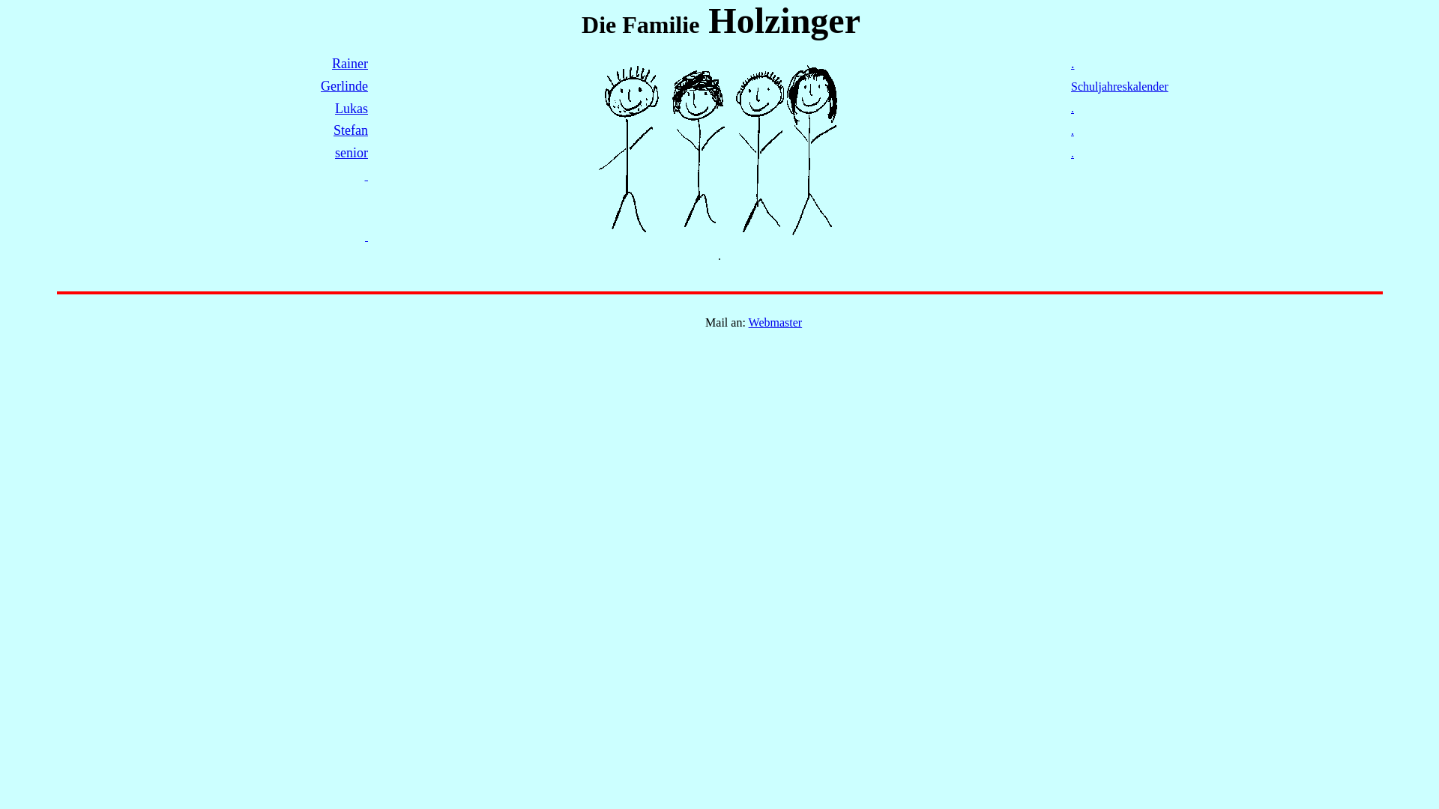 The height and width of the screenshot is (809, 1439). Describe the element at coordinates (775, 322) in the screenshot. I see `Webmaster` at that location.